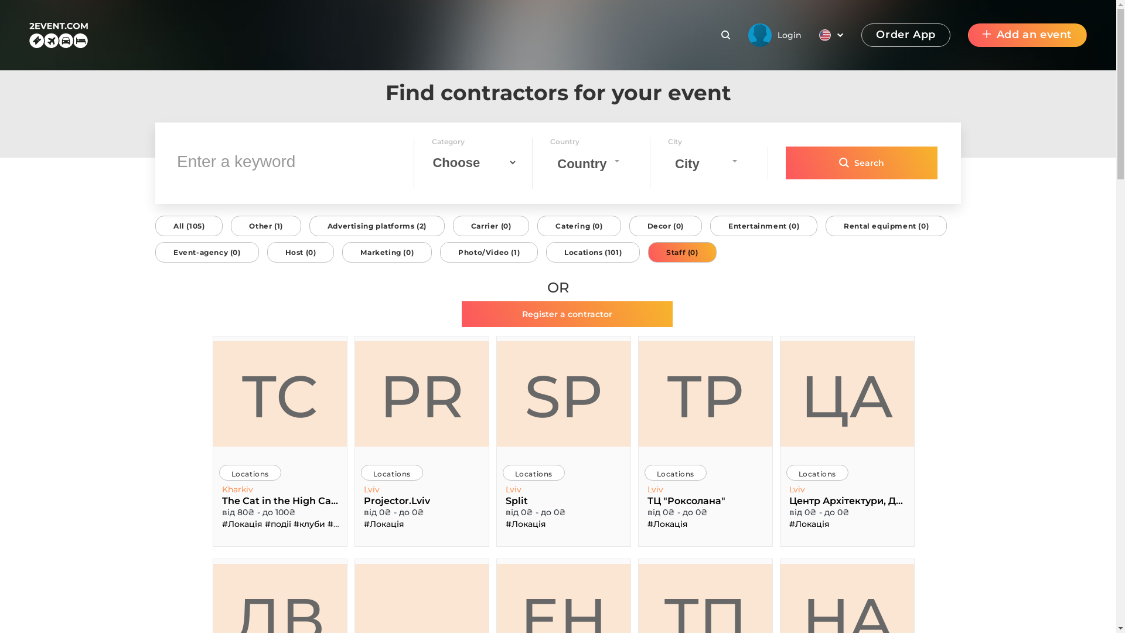 This screenshot has width=1125, height=633. Describe the element at coordinates (558, 314) in the screenshot. I see `Register a contractor` at that location.